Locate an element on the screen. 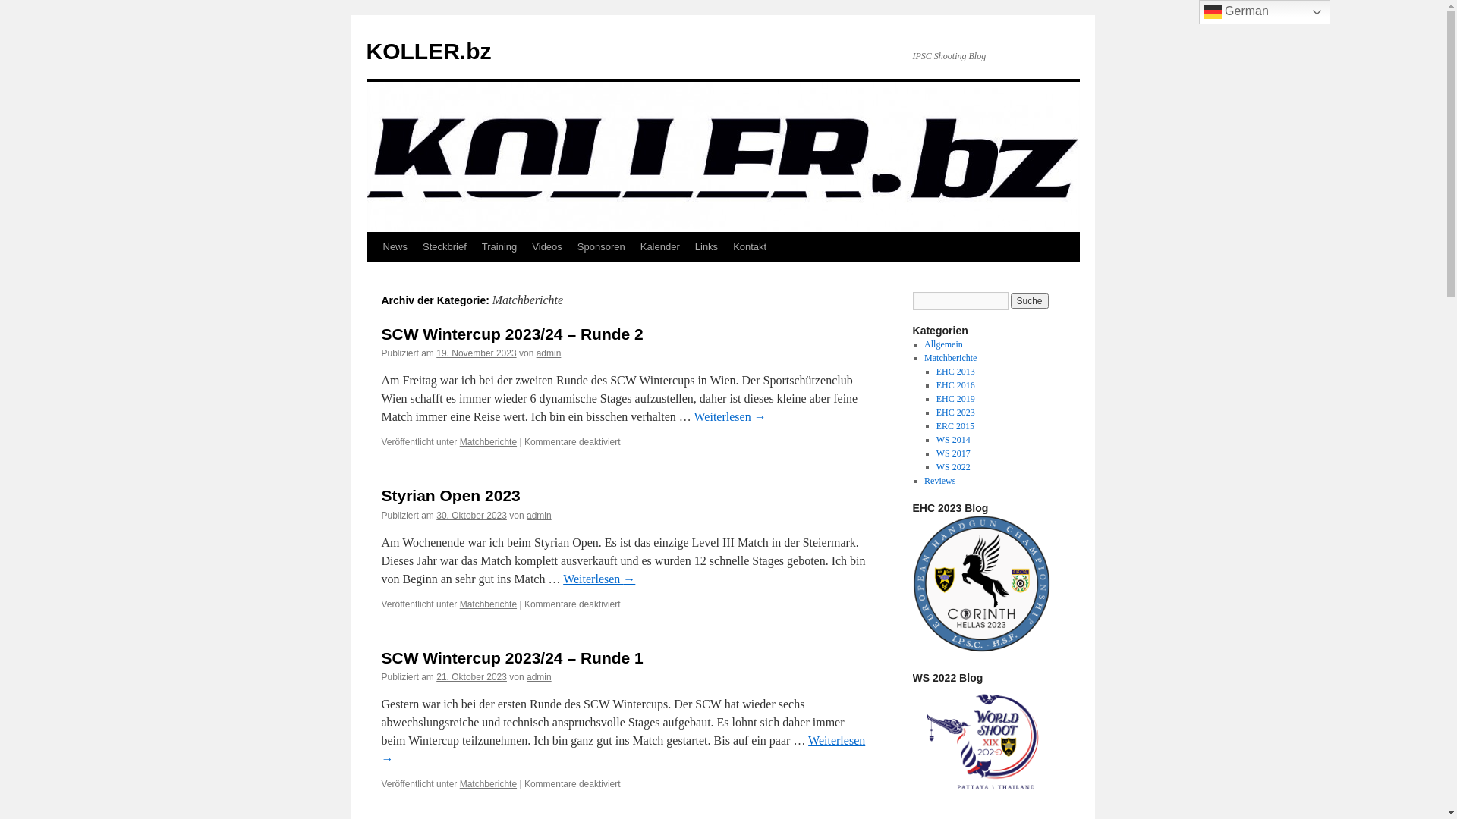  Matchberichte is located at coordinates (489, 604).